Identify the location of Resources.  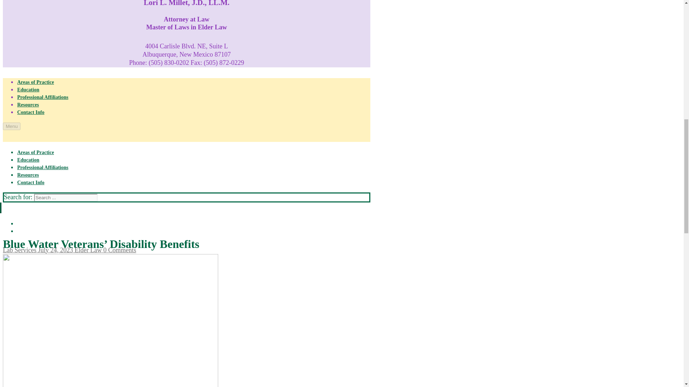
(28, 105).